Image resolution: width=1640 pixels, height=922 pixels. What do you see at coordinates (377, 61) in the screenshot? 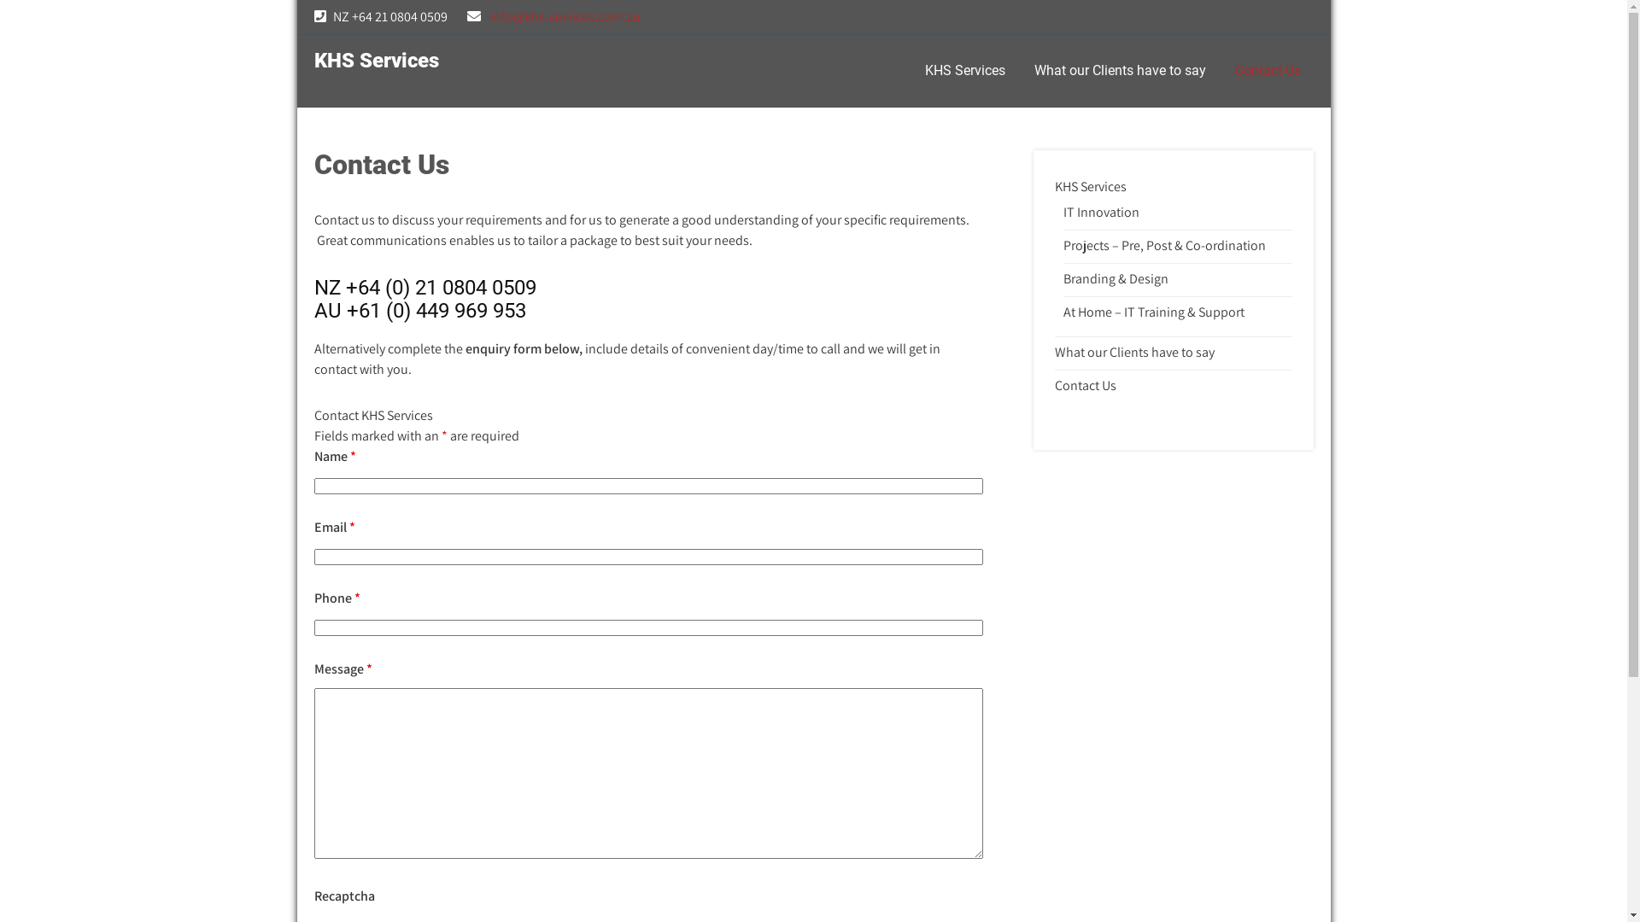
I see `KHS Services` at bounding box center [377, 61].